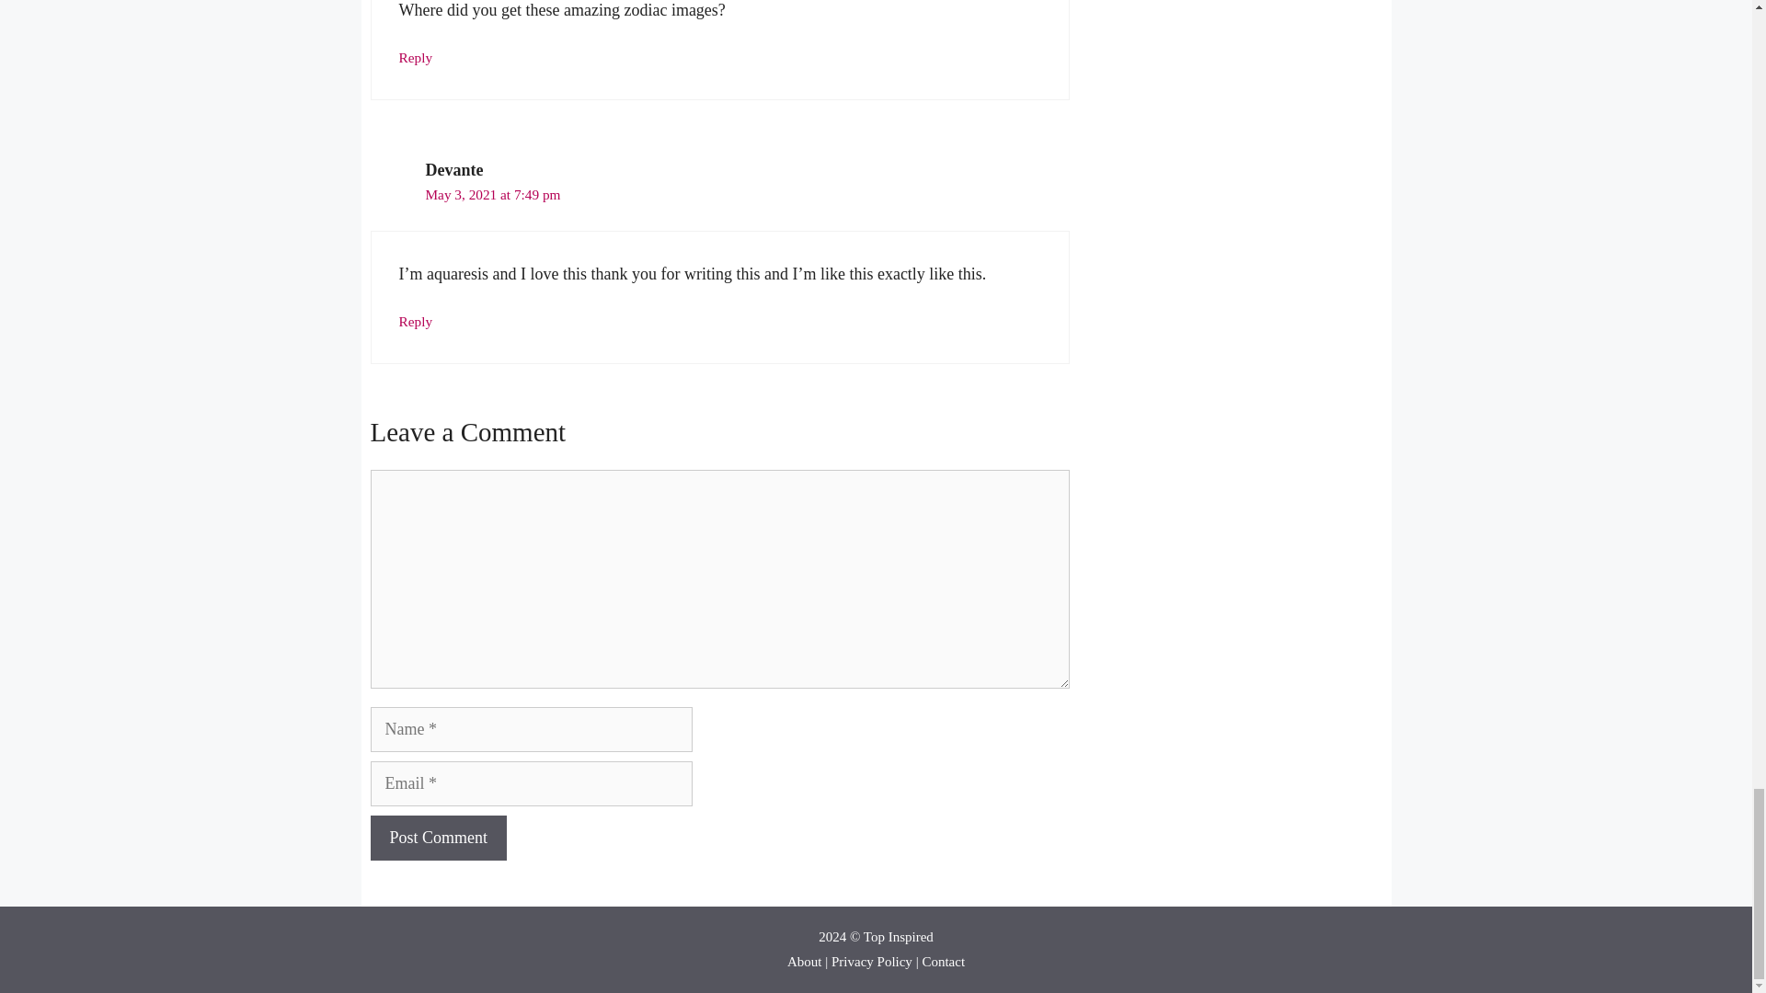  I want to click on Reply, so click(416, 321).